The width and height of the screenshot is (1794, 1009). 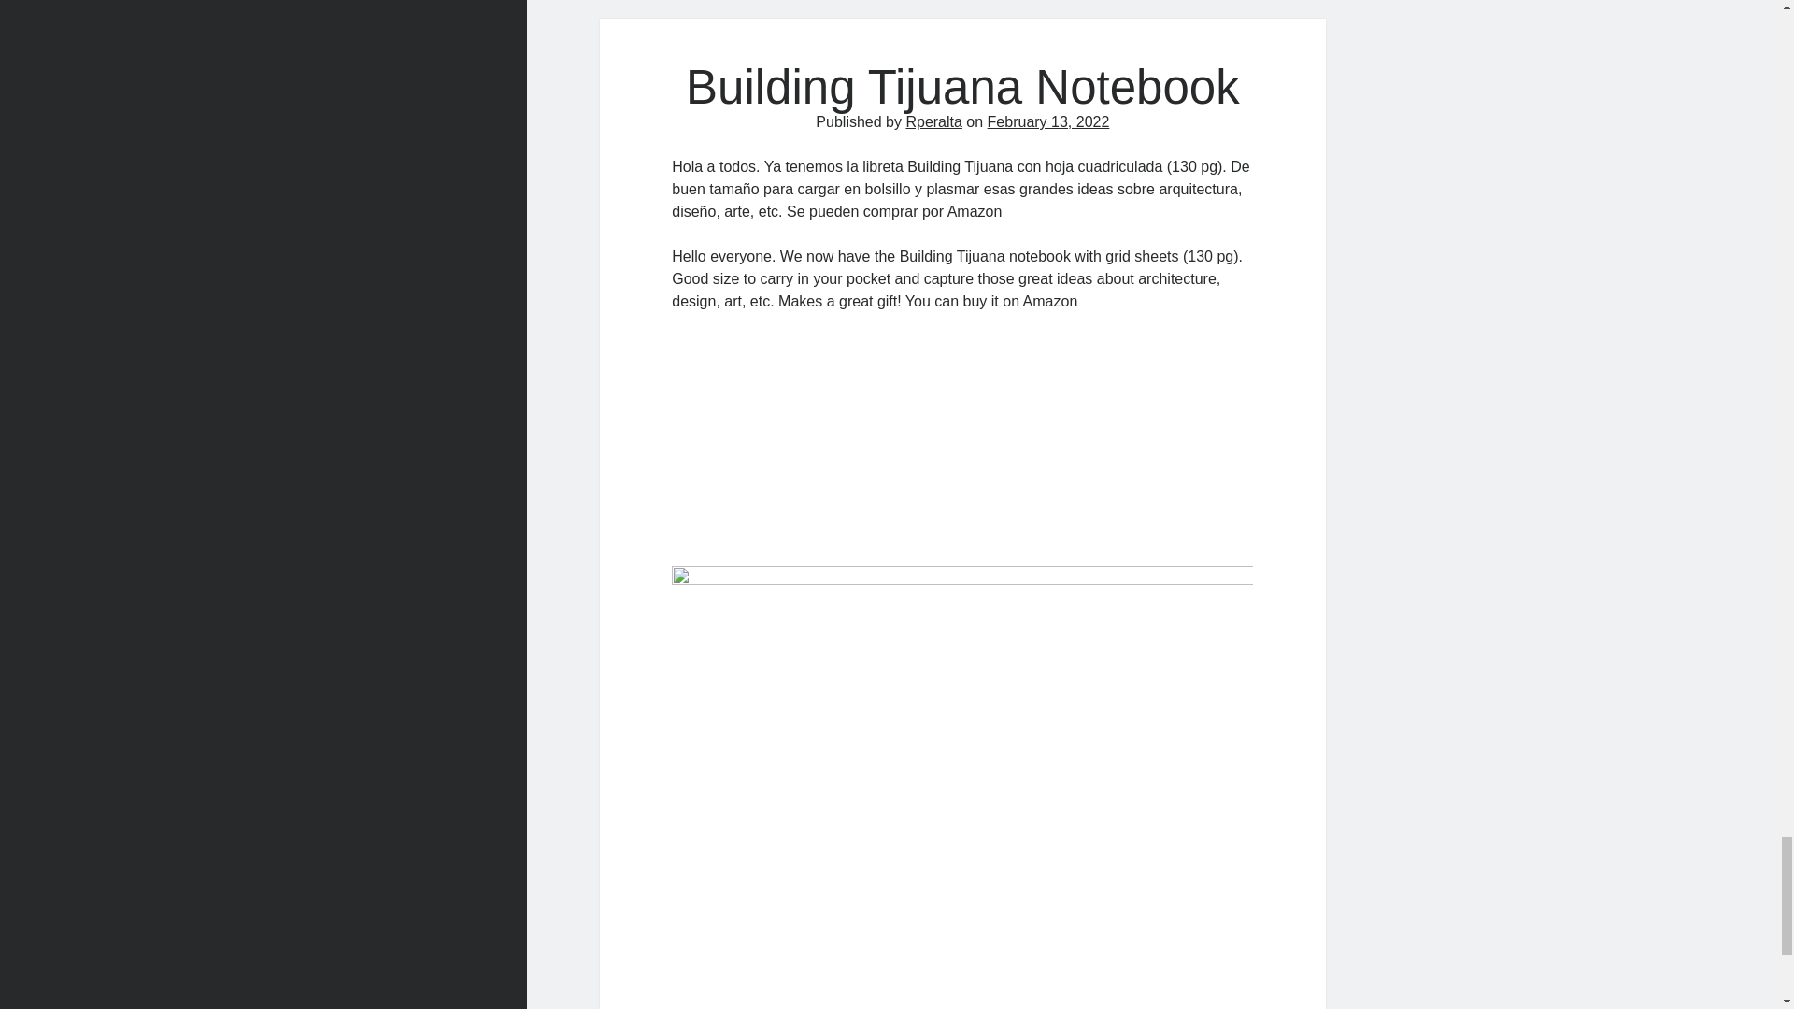 I want to click on February 13, 2022, so click(x=1048, y=121).